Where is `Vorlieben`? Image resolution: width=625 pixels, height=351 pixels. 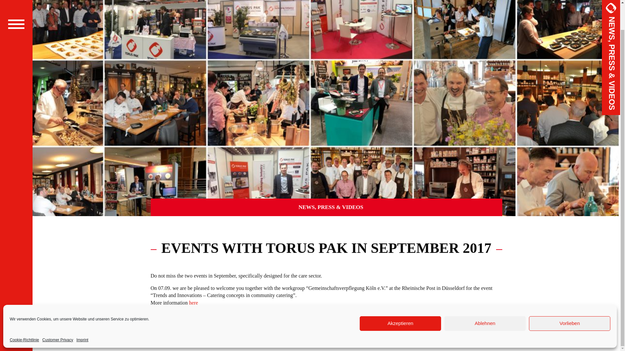
Vorlieben is located at coordinates (570, 296).